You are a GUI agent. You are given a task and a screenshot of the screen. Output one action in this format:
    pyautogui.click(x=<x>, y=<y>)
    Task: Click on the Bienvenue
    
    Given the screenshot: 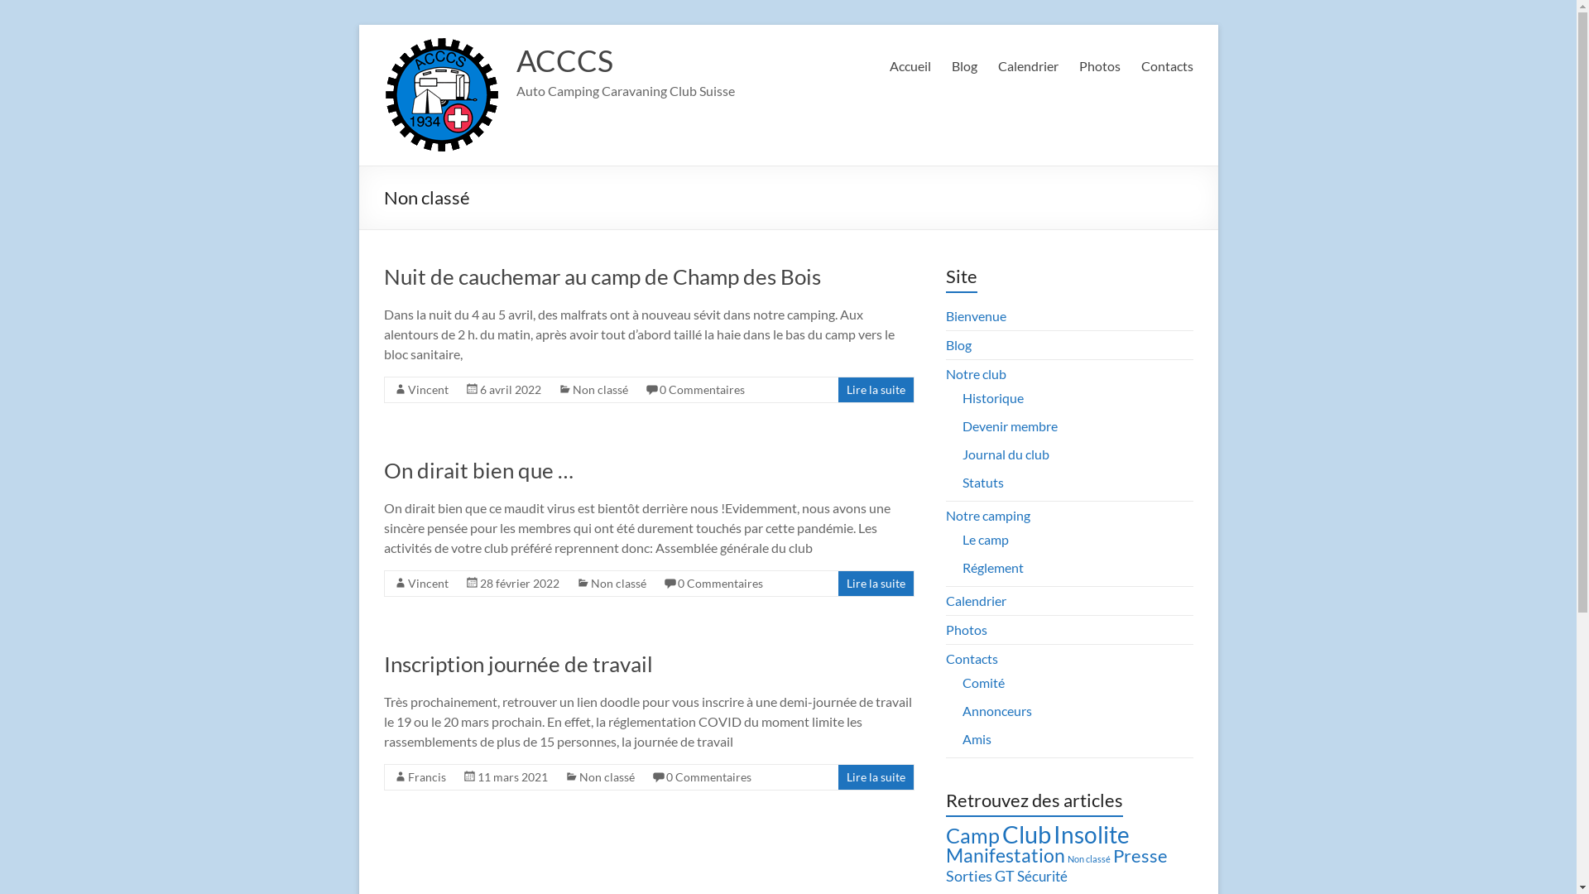 What is the action you would take?
    pyautogui.click(x=977, y=316)
    